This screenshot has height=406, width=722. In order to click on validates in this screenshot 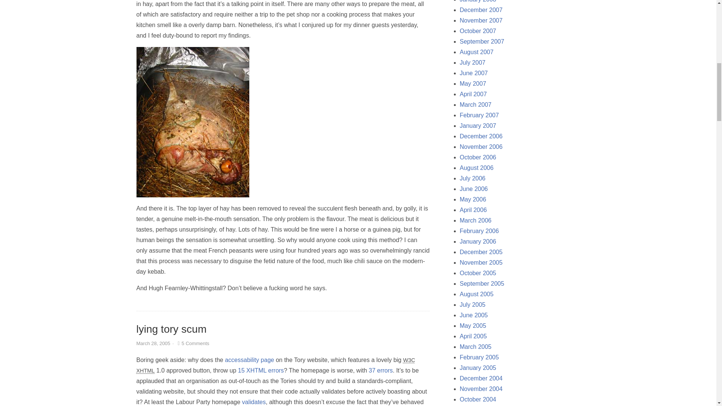, I will do `click(253, 401)`.